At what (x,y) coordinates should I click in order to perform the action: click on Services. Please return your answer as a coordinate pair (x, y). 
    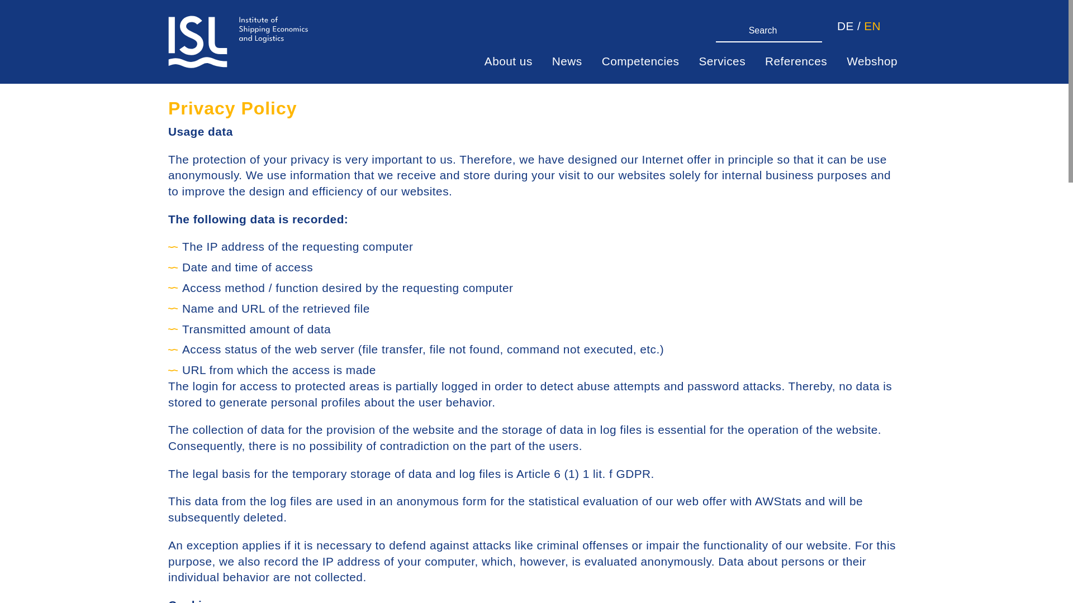
    Looking at the image, I should click on (721, 61).